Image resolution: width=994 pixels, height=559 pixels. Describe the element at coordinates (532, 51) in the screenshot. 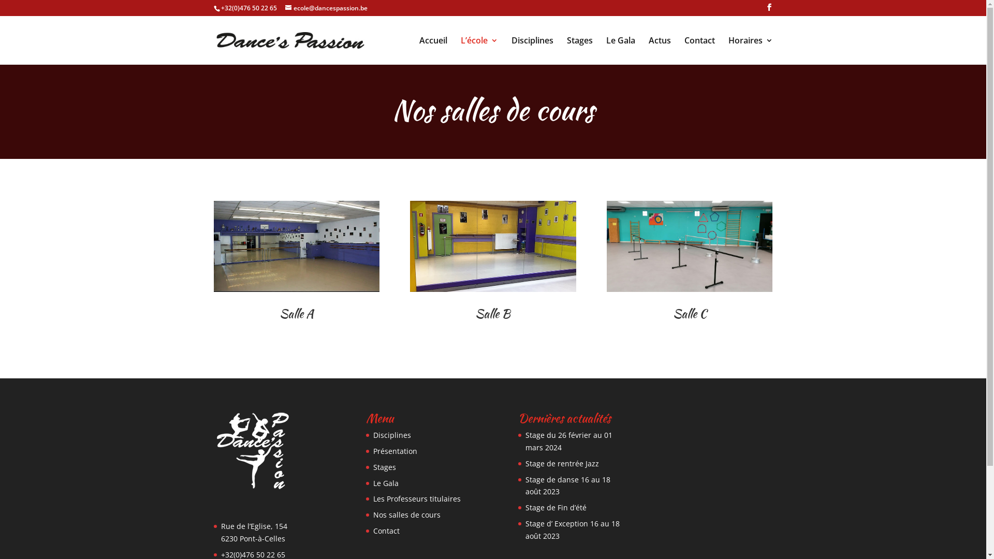

I see `Disciplines` at that location.